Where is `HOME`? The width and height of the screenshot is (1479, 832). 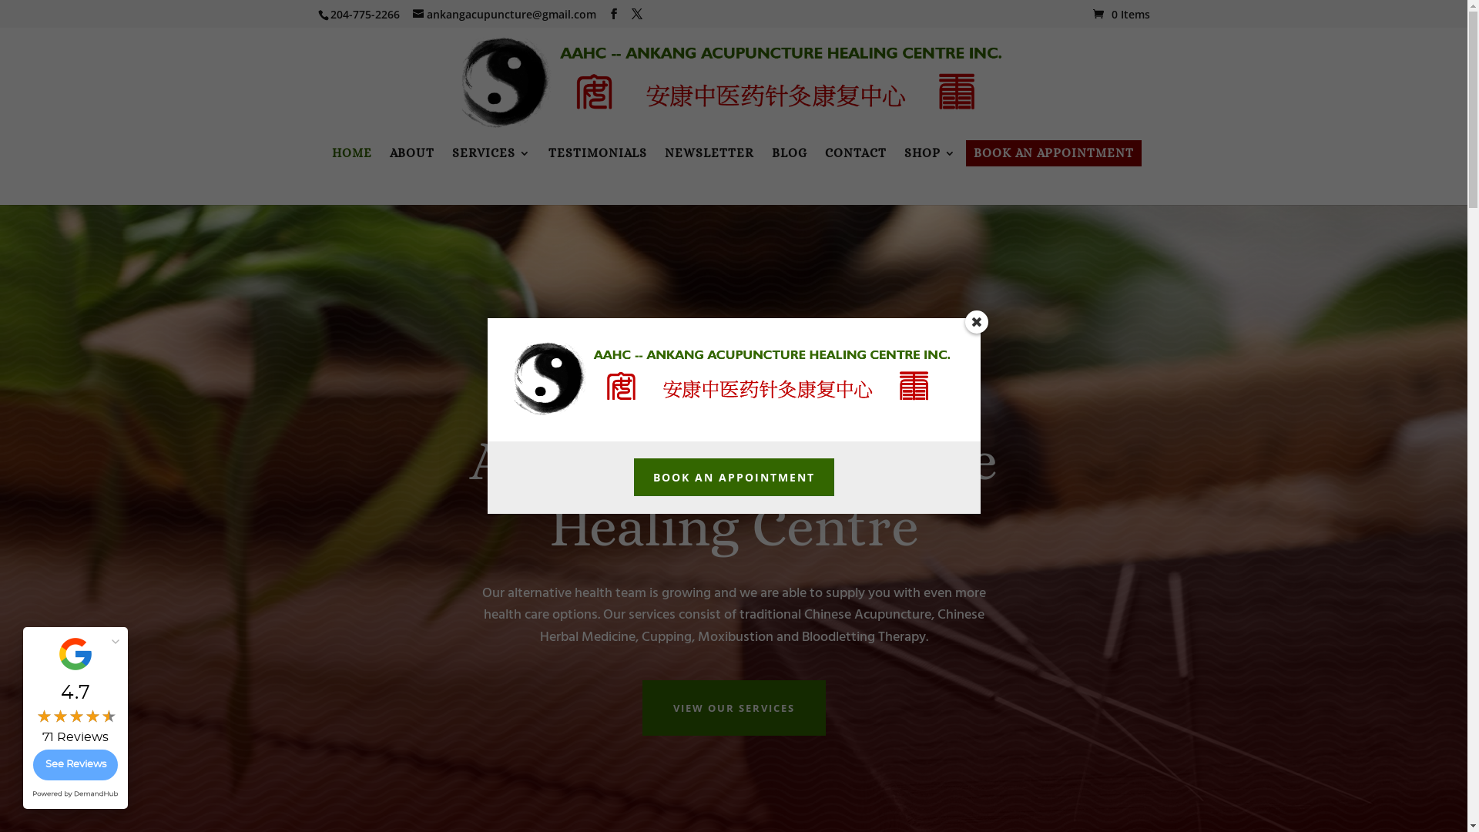
HOME is located at coordinates (352, 153).